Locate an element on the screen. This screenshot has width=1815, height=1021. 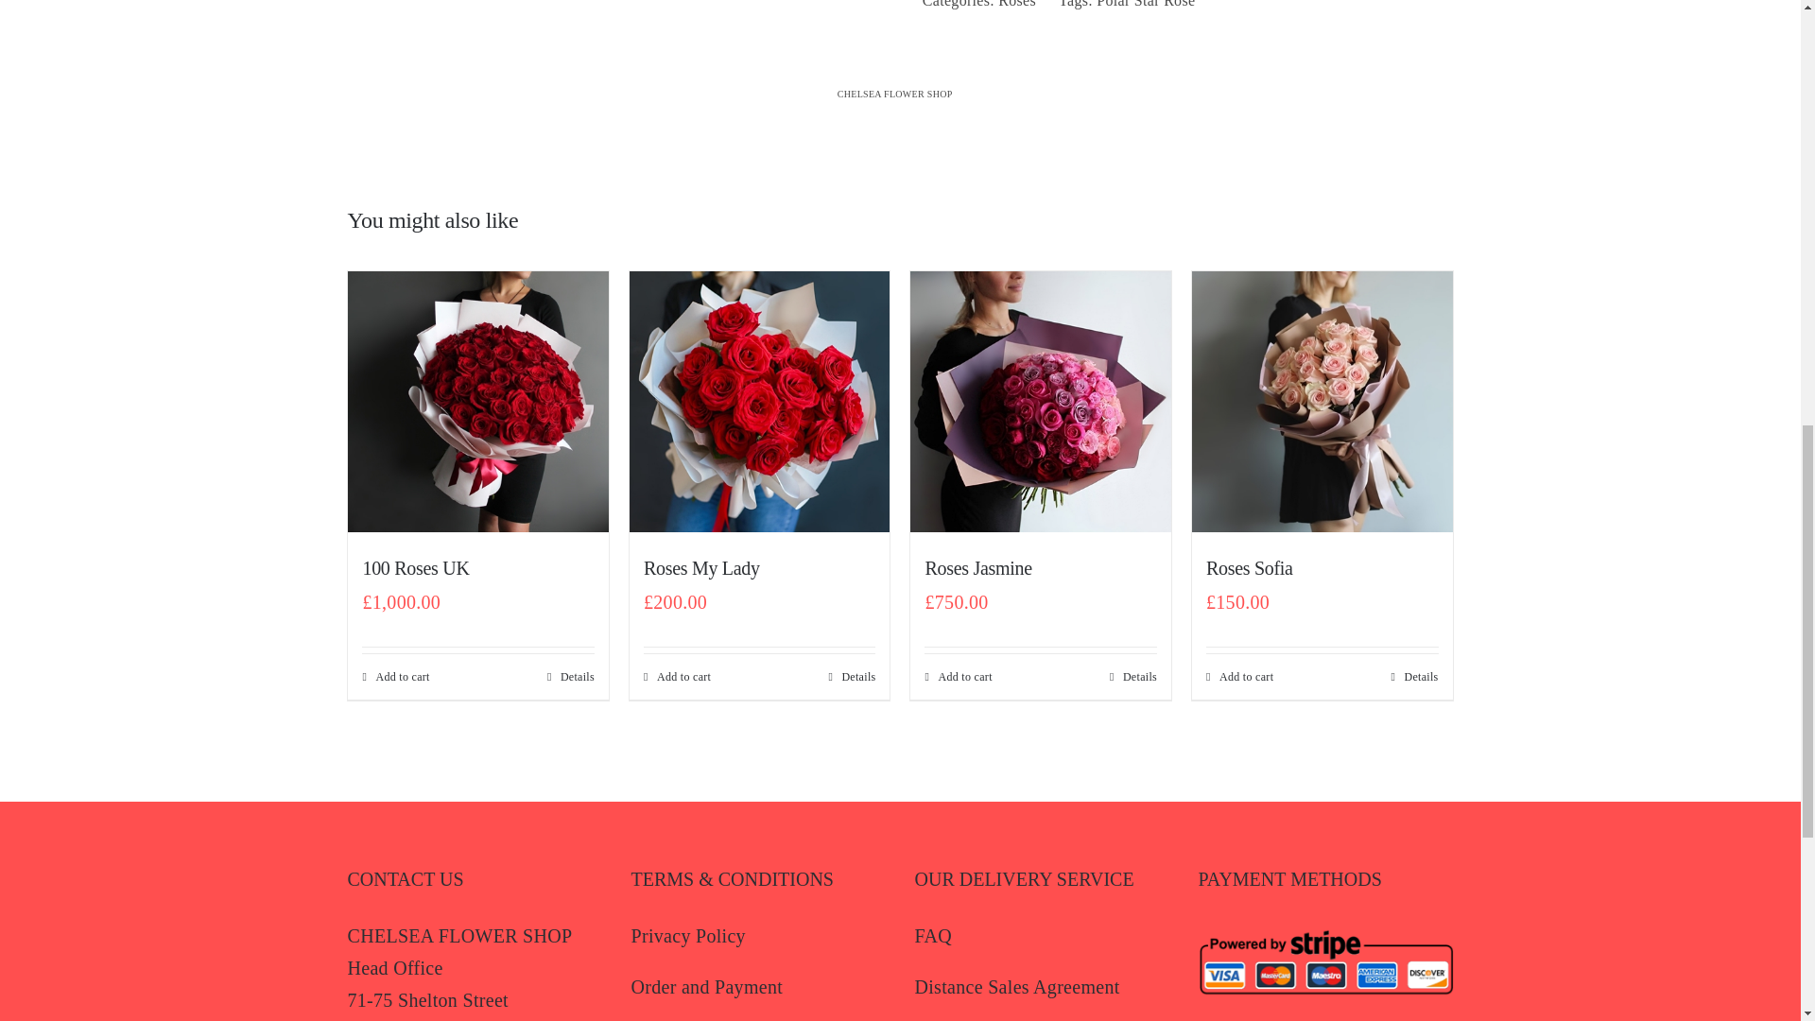
Roses is located at coordinates (1017, 4).